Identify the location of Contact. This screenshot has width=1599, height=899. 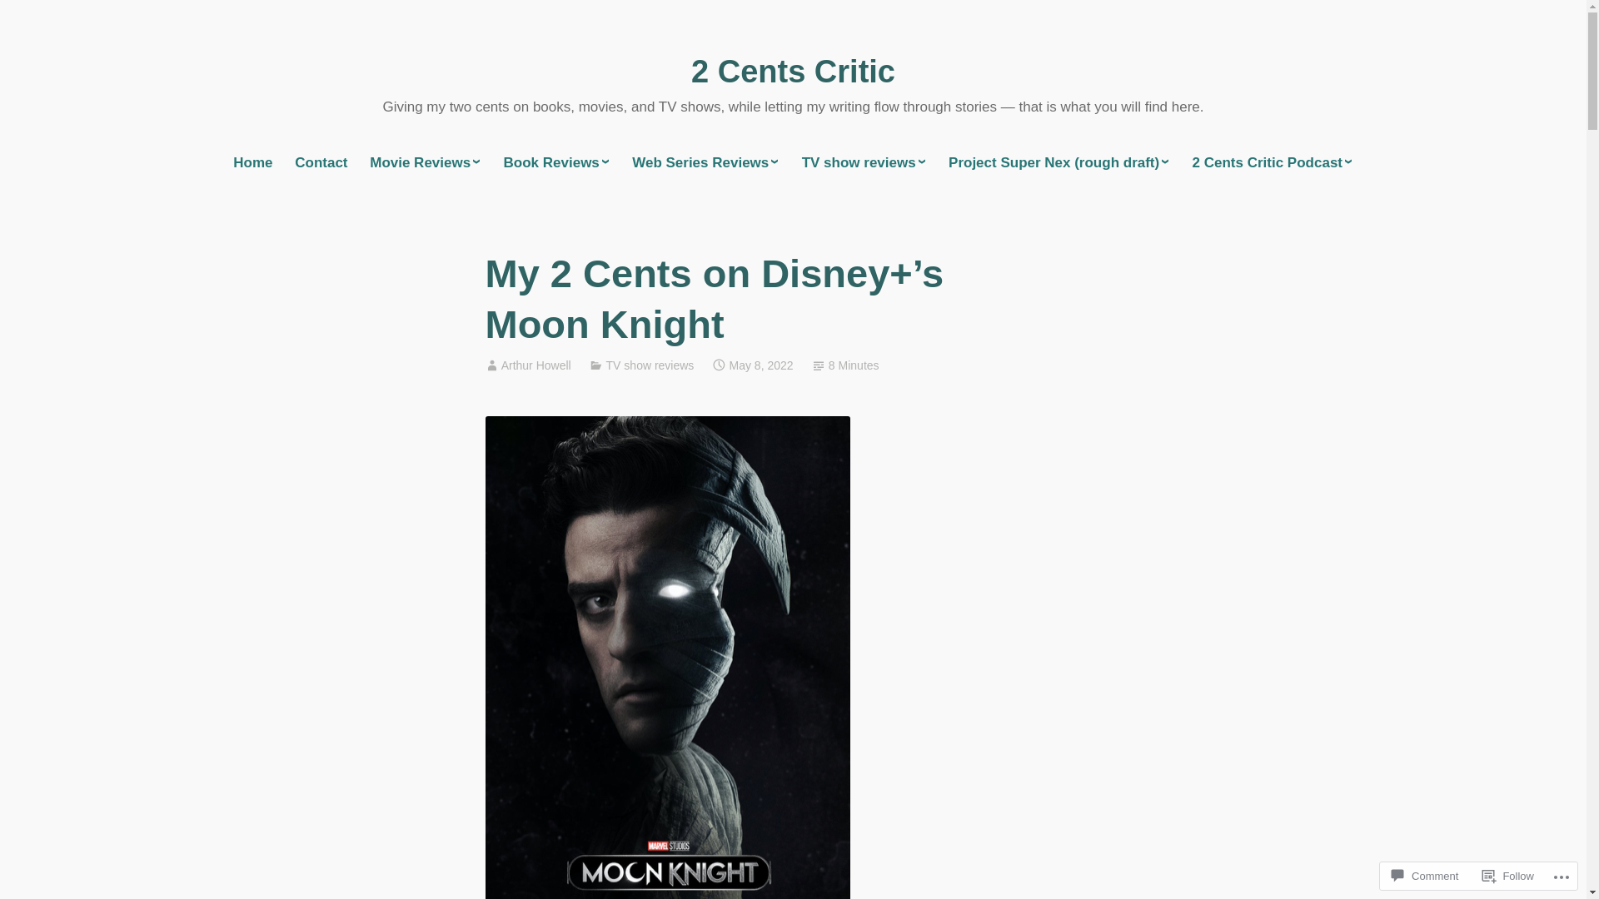
(321, 163).